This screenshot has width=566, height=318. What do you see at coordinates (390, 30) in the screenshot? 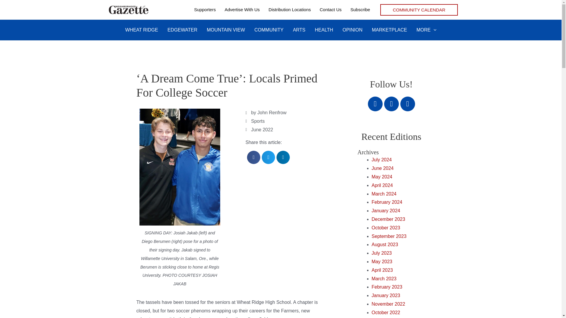
I see `MARKETPLACE` at bounding box center [390, 30].